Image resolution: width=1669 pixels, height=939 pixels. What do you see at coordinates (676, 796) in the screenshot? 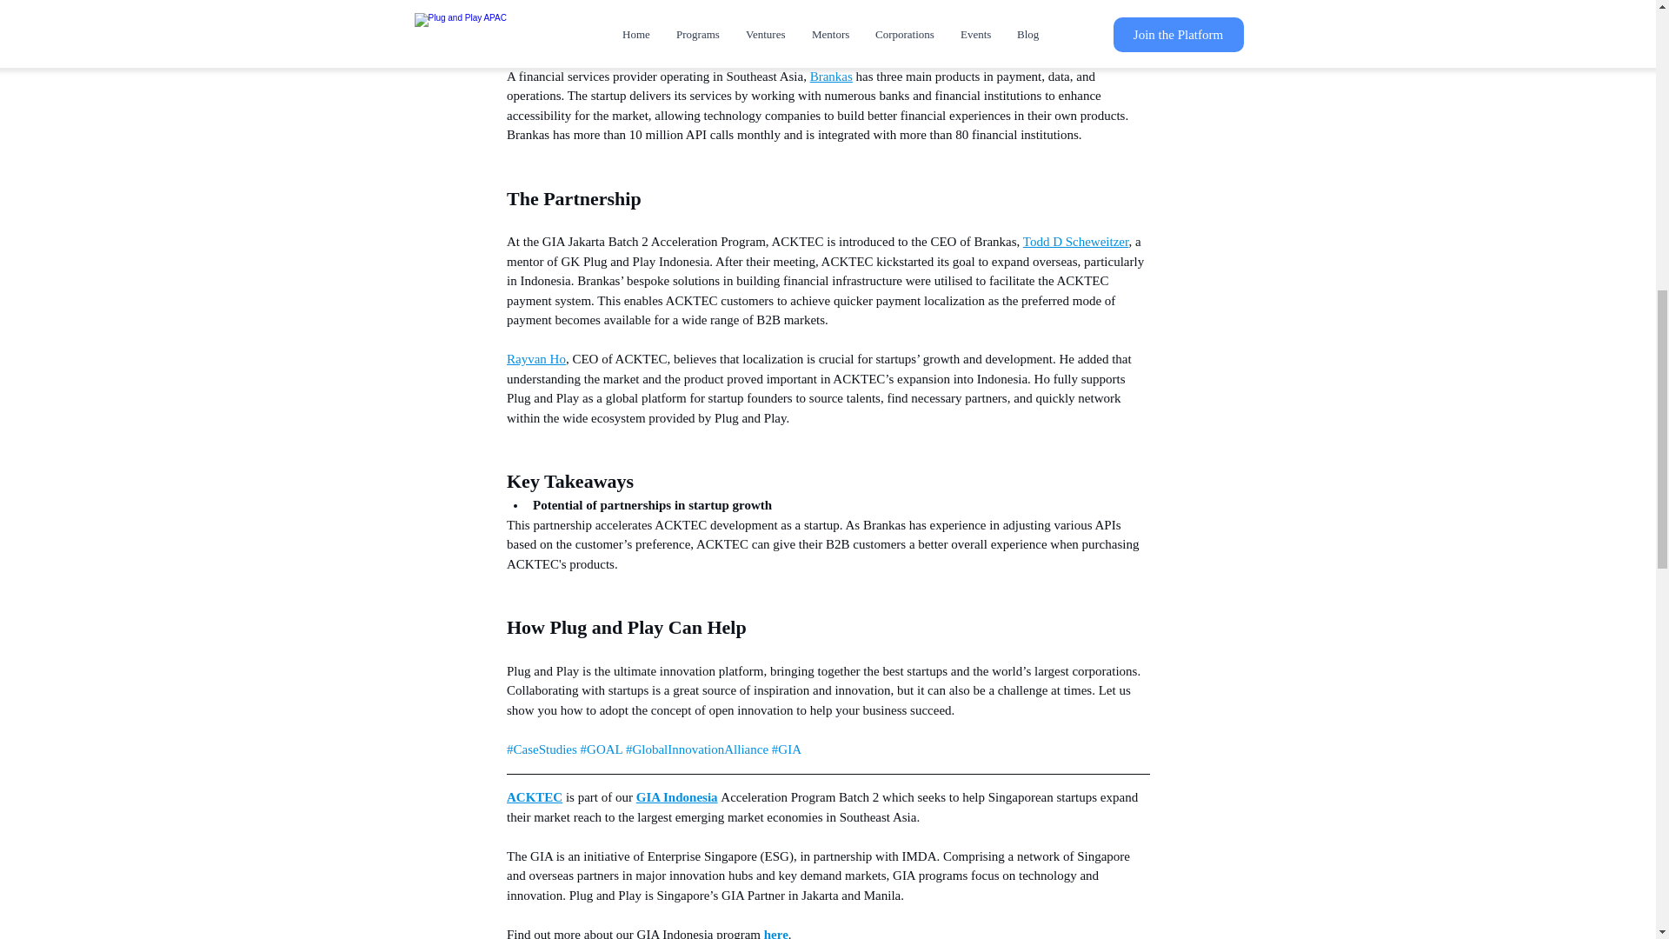
I see `GIA Indonesia` at bounding box center [676, 796].